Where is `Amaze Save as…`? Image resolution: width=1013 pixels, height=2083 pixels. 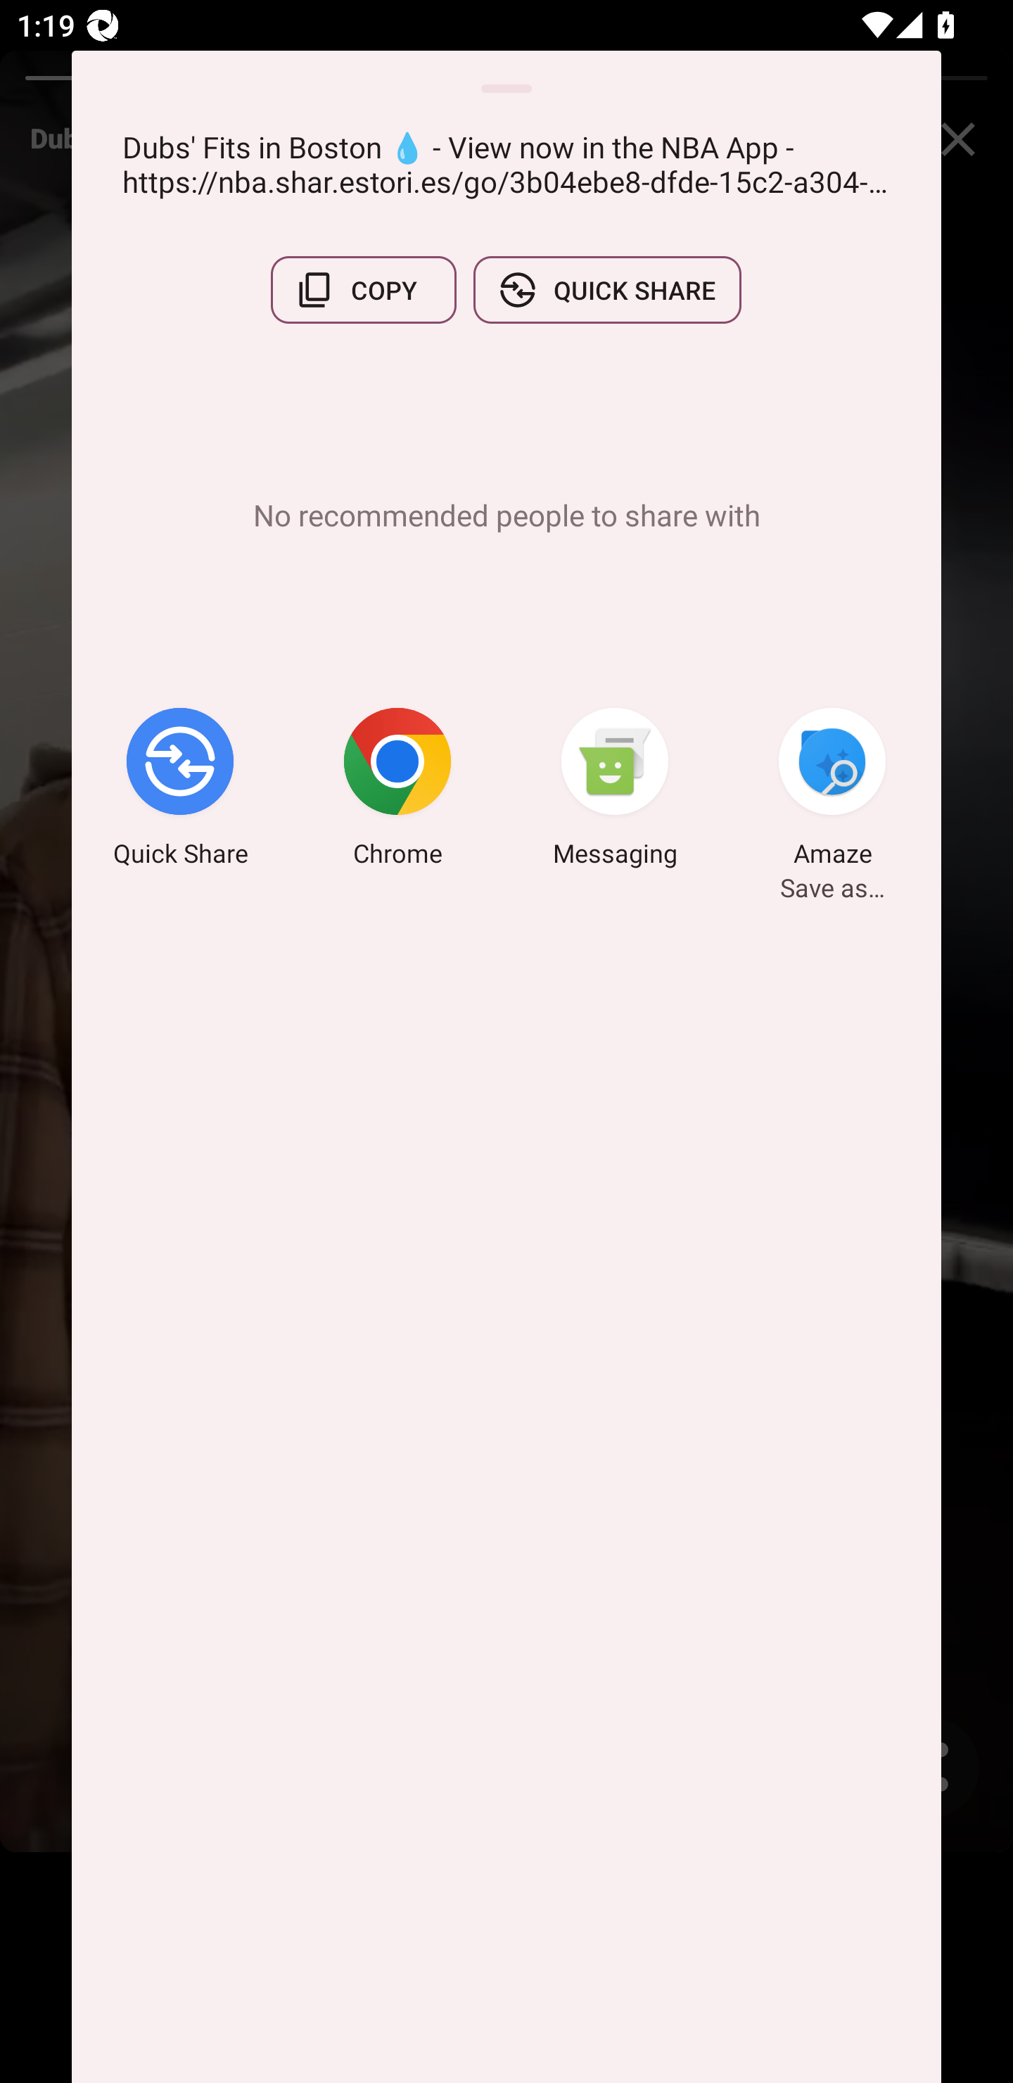
Amaze Save as… is located at coordinates (832, 790).